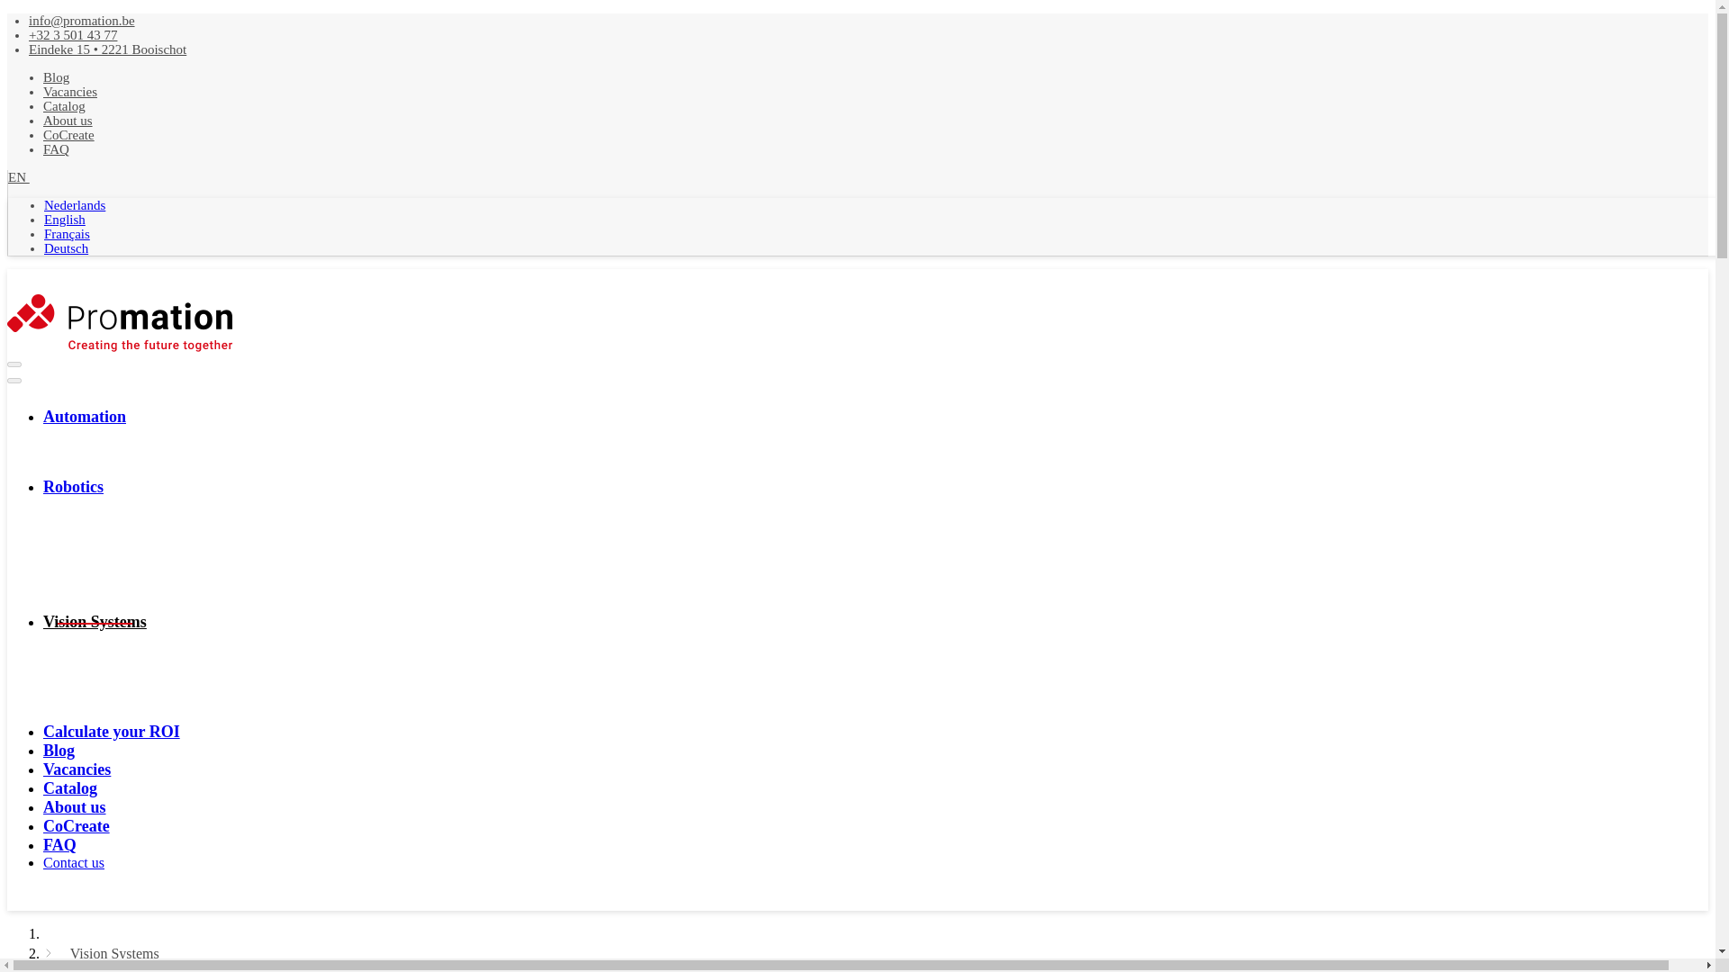 This screenshot has width=1729, height=972. Describe the element at coordinates (74, 807) in the screenshot. I see `About us` at that location.